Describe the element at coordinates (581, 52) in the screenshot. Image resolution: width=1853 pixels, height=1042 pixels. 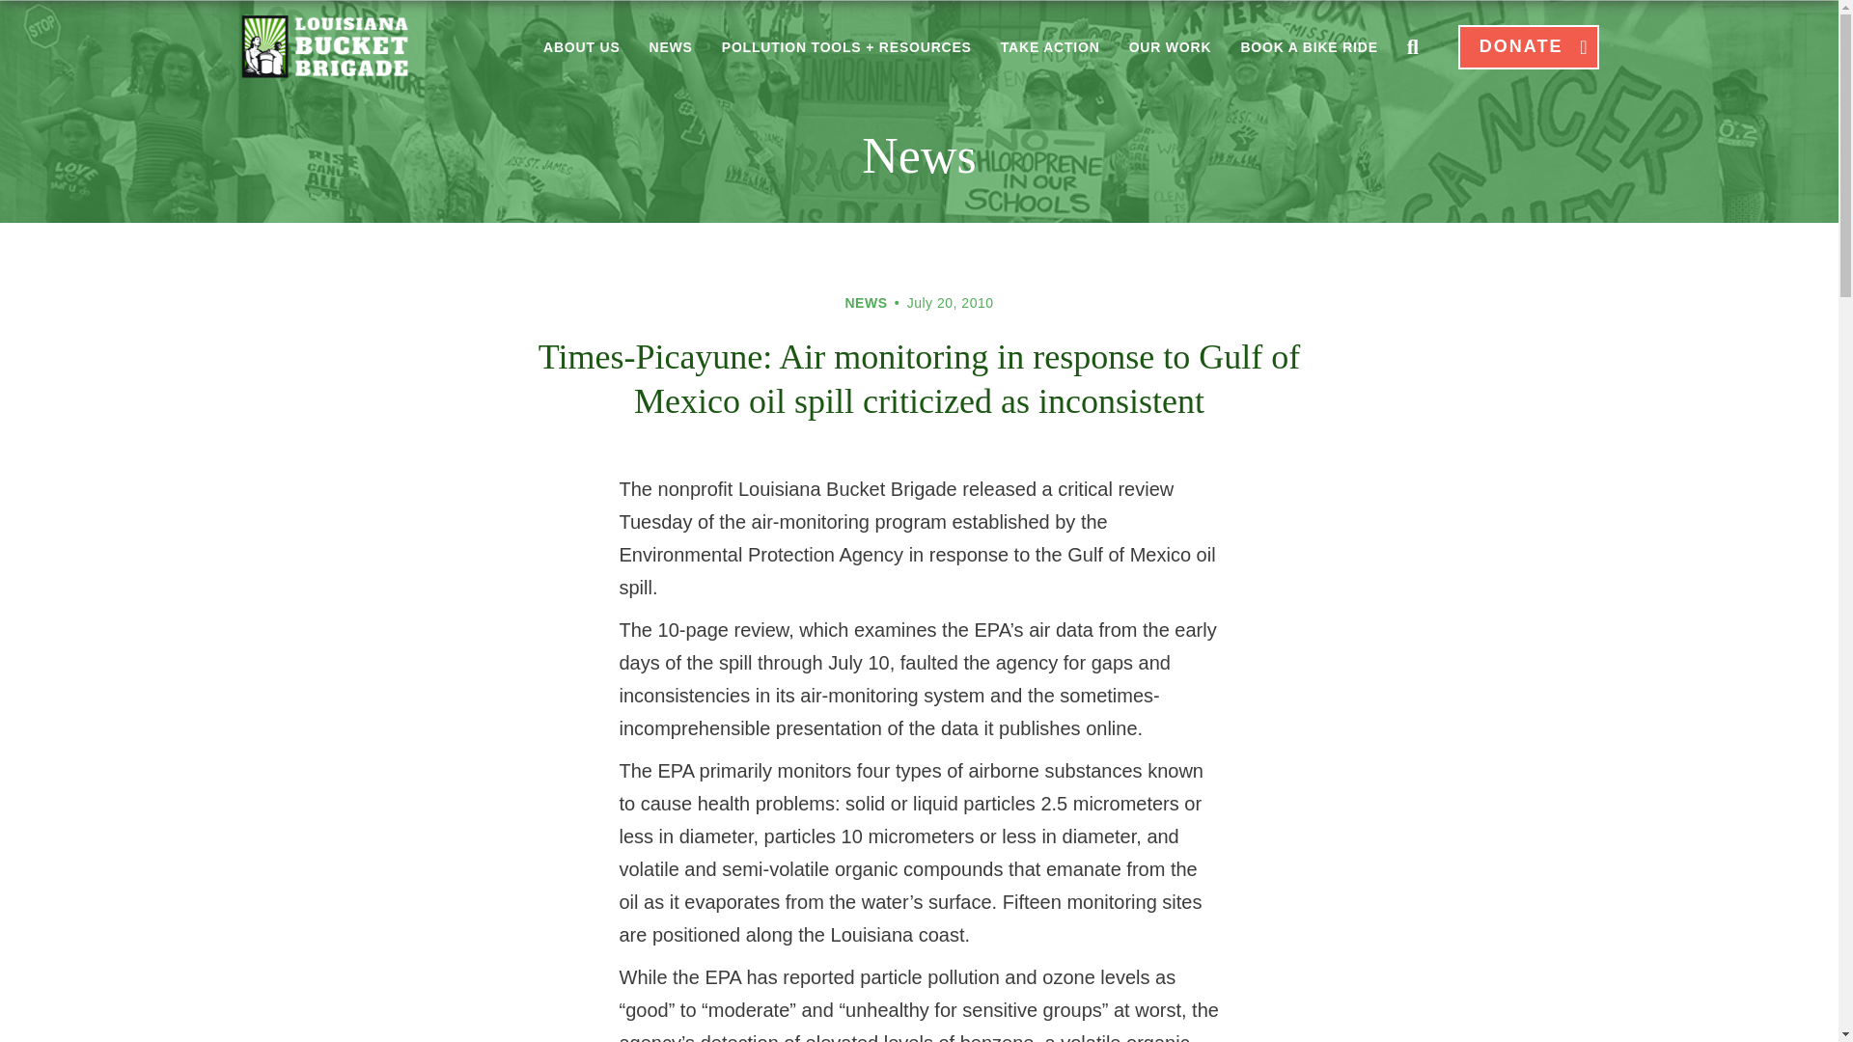
I see `Link to About Us page` at that location.